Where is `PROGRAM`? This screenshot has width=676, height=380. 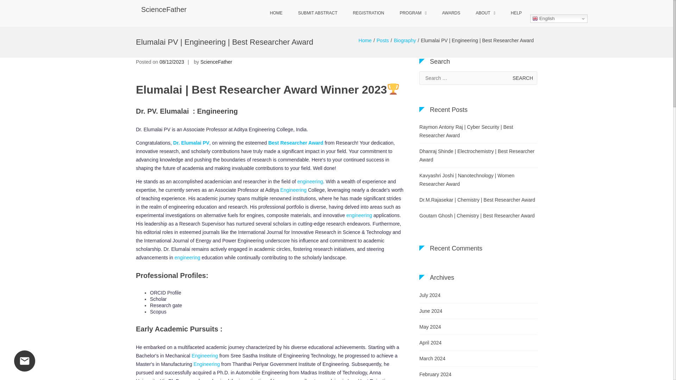
PROGRAM is located at coordinates (413, 13).